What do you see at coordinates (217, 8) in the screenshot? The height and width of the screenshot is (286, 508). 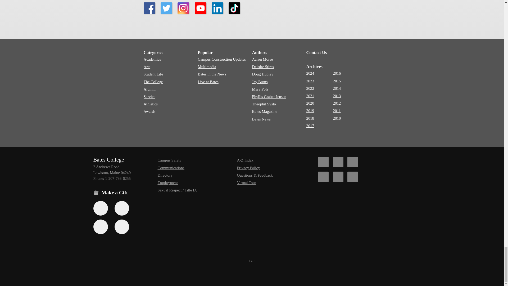 I see `Link to Linkedin` at bounding box center [217, 8].